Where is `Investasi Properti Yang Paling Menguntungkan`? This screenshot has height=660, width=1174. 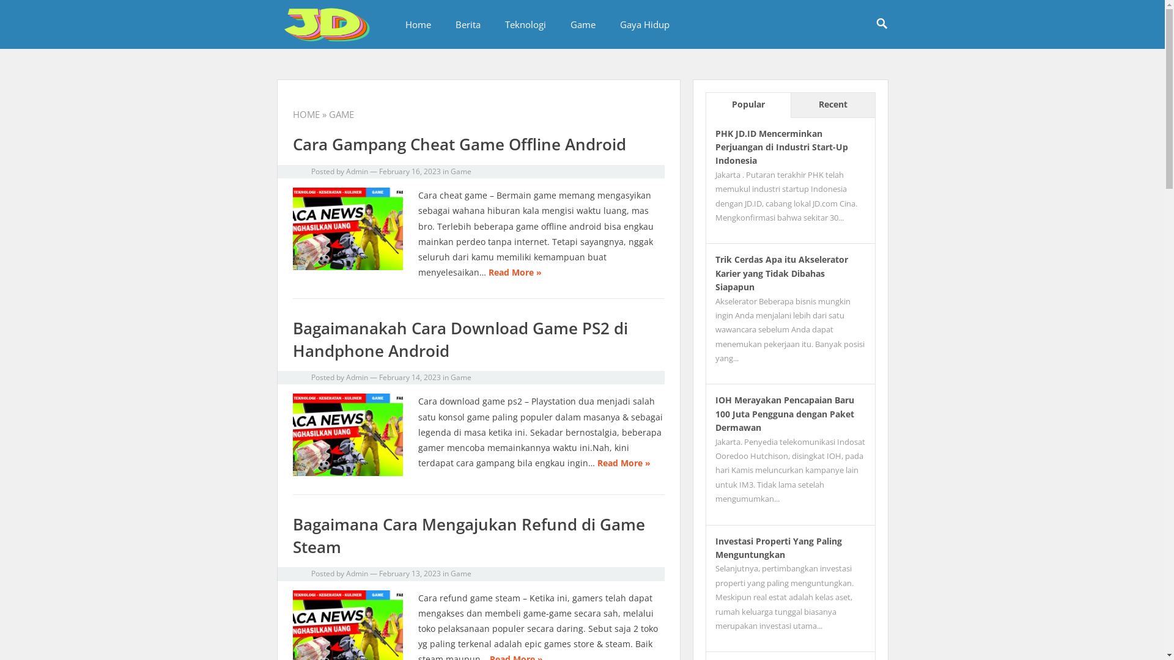 Investasi Properti Yang Paling Menguntungkan is located at coordinates (779, 548).